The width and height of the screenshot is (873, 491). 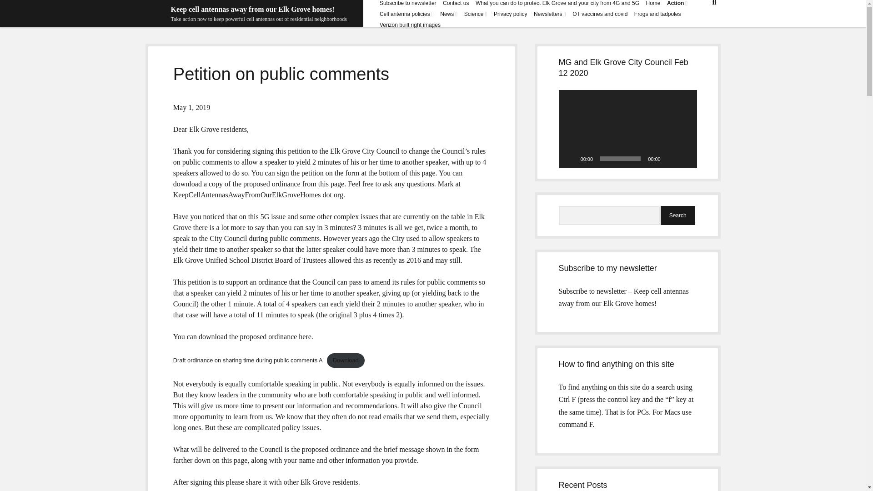 What do you see at coordinates (677, 215) in the screenshot?
I see `Search` at bounding box center [677, 215].